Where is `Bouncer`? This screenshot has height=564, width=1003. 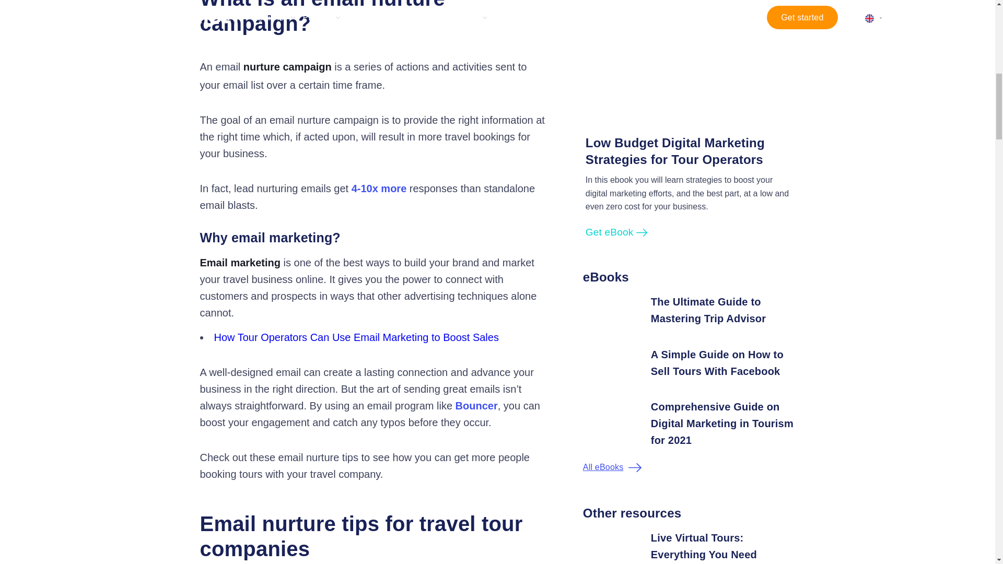
Bouncer is located at coordinates (476, 405).